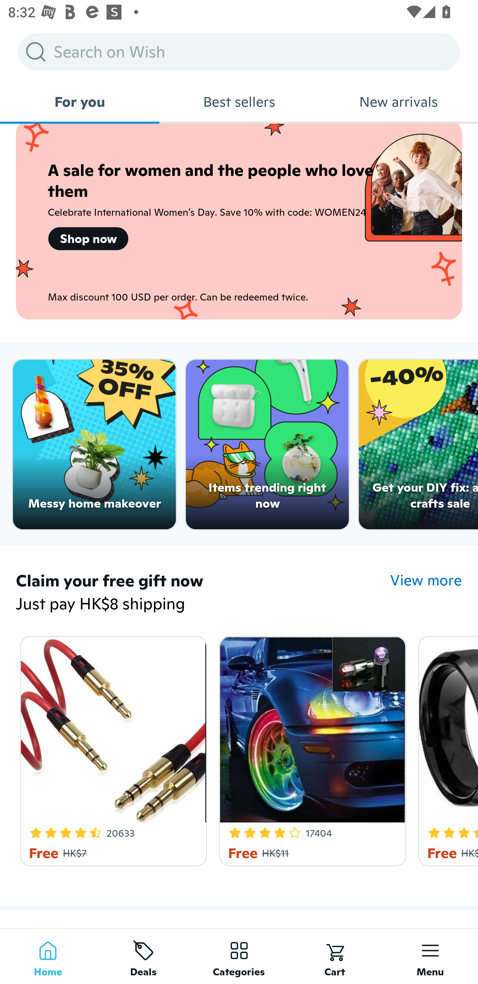 The image size is (478, 984). I want to click on 4.3 Star Rating 20633 Free HK$7, so click(111, 749).